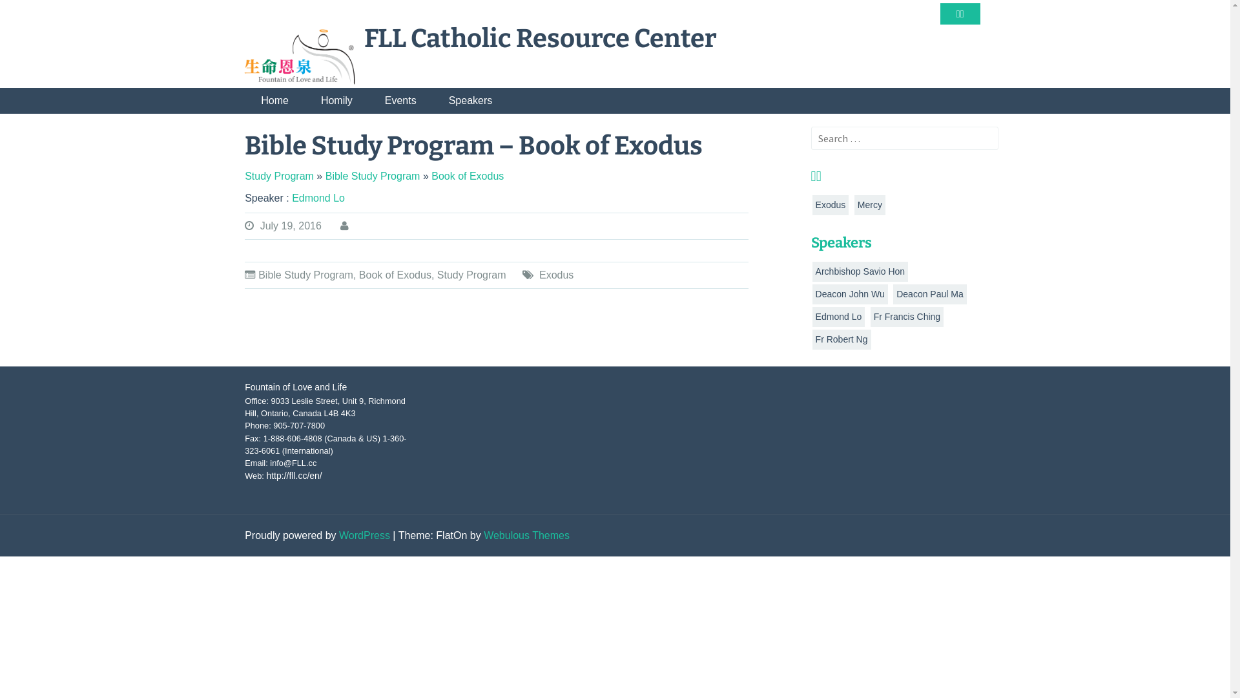 Image resolution: width=1240 pixels, height=698 pixels. I want to click on Events, so click(400, 101).